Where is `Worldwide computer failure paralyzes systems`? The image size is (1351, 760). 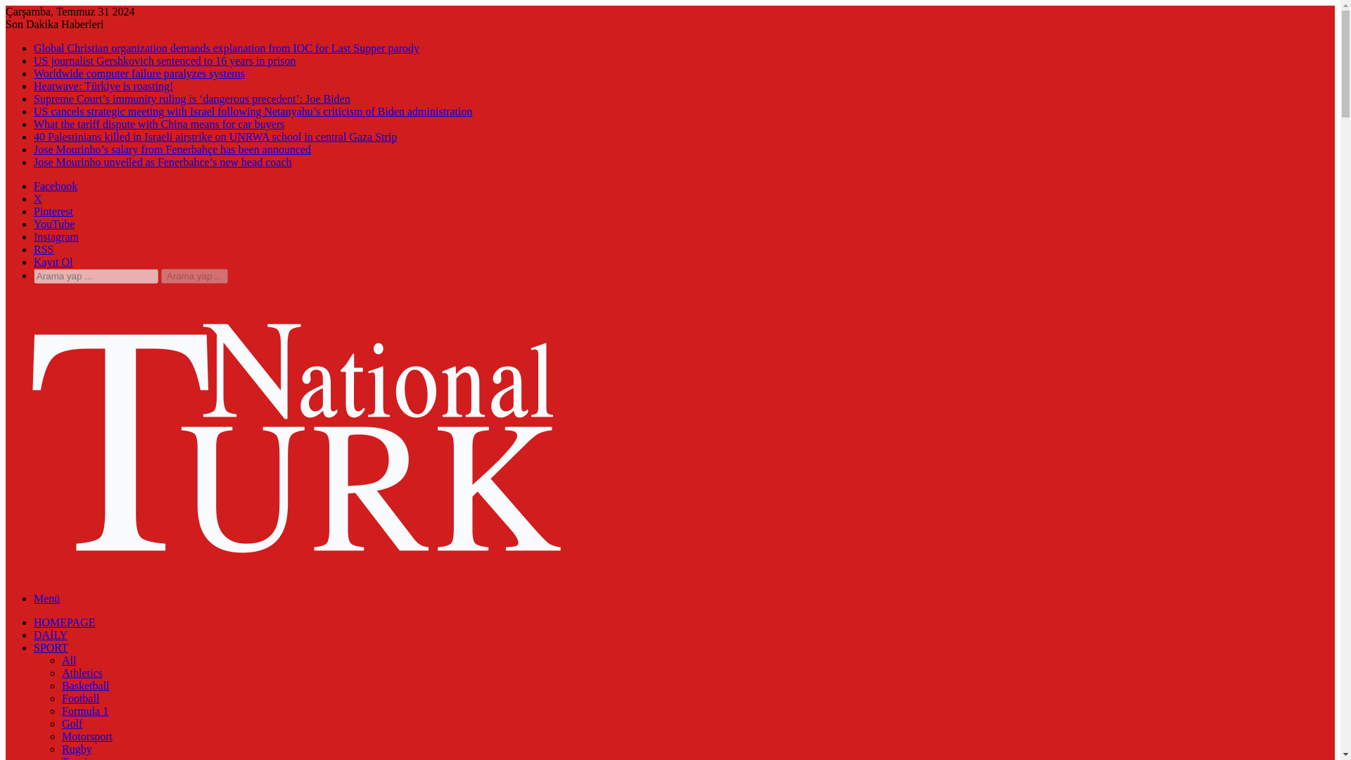
Worldwide computer failure paralyzes systems is located at coordinates (139, 73).